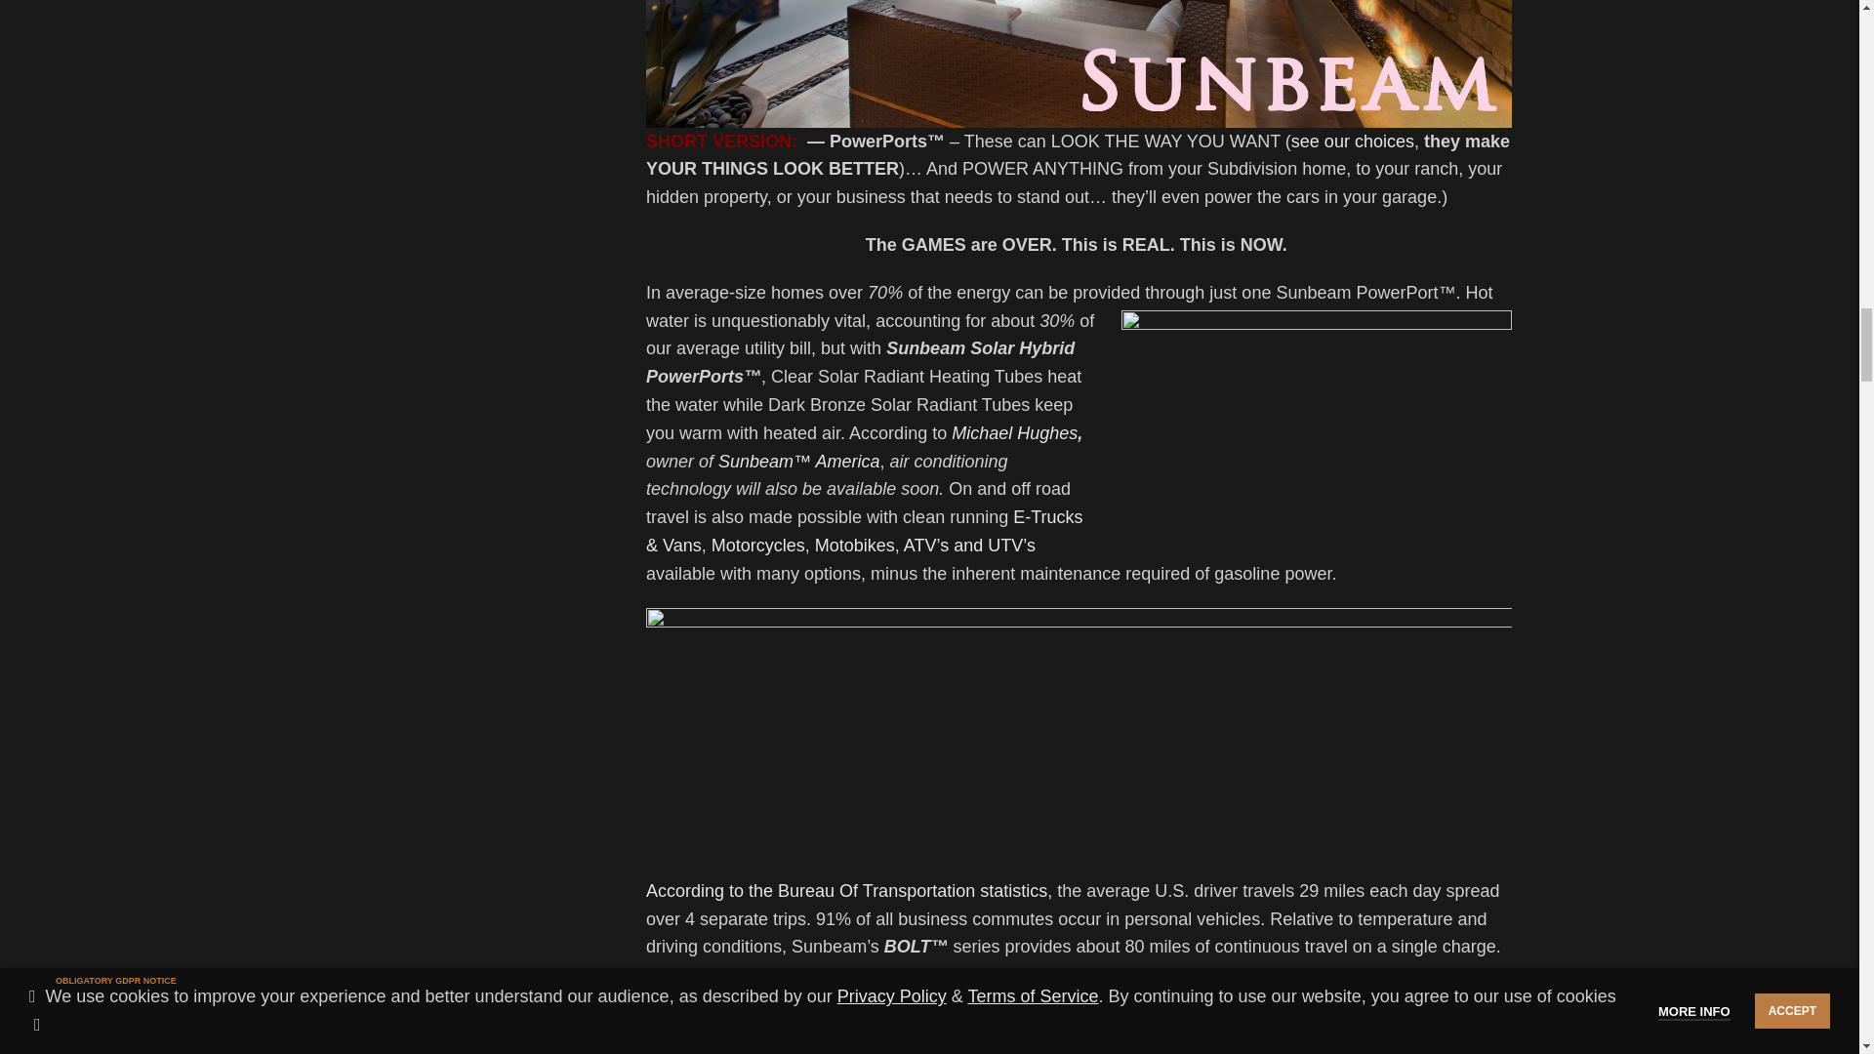  I want to click on According to the Bureau Of Transportation statistics, so click(847, 890).